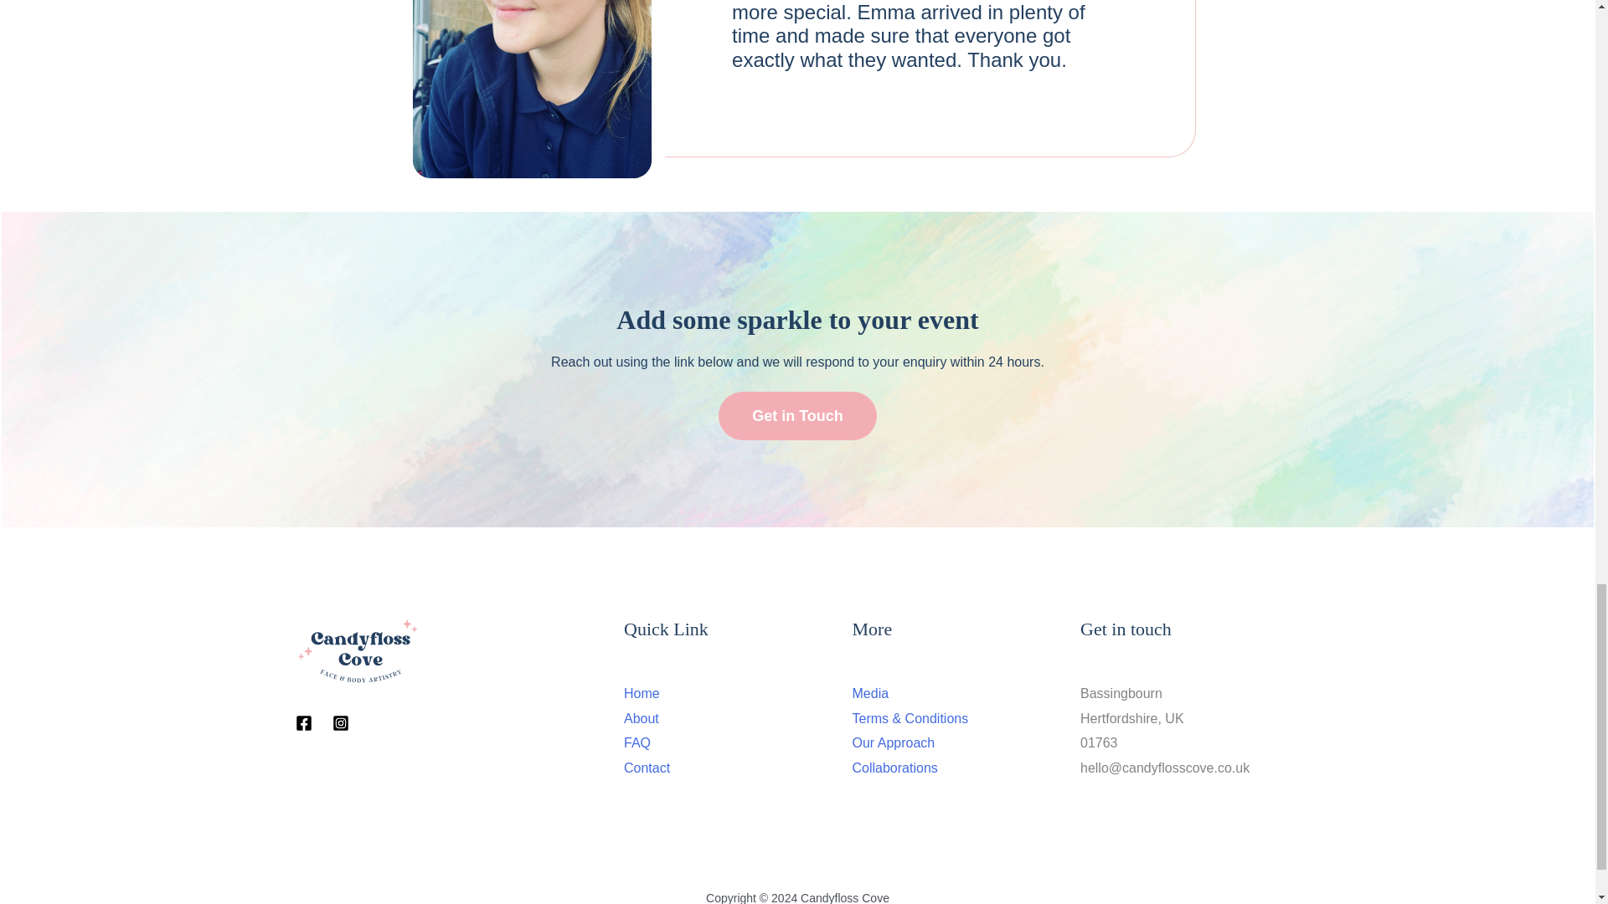 This screenshot has height=904, width=1608. What do you see at coordinates (636, 743) in the screenshot?
I see `FAQ` at bounding box center [636, 743].